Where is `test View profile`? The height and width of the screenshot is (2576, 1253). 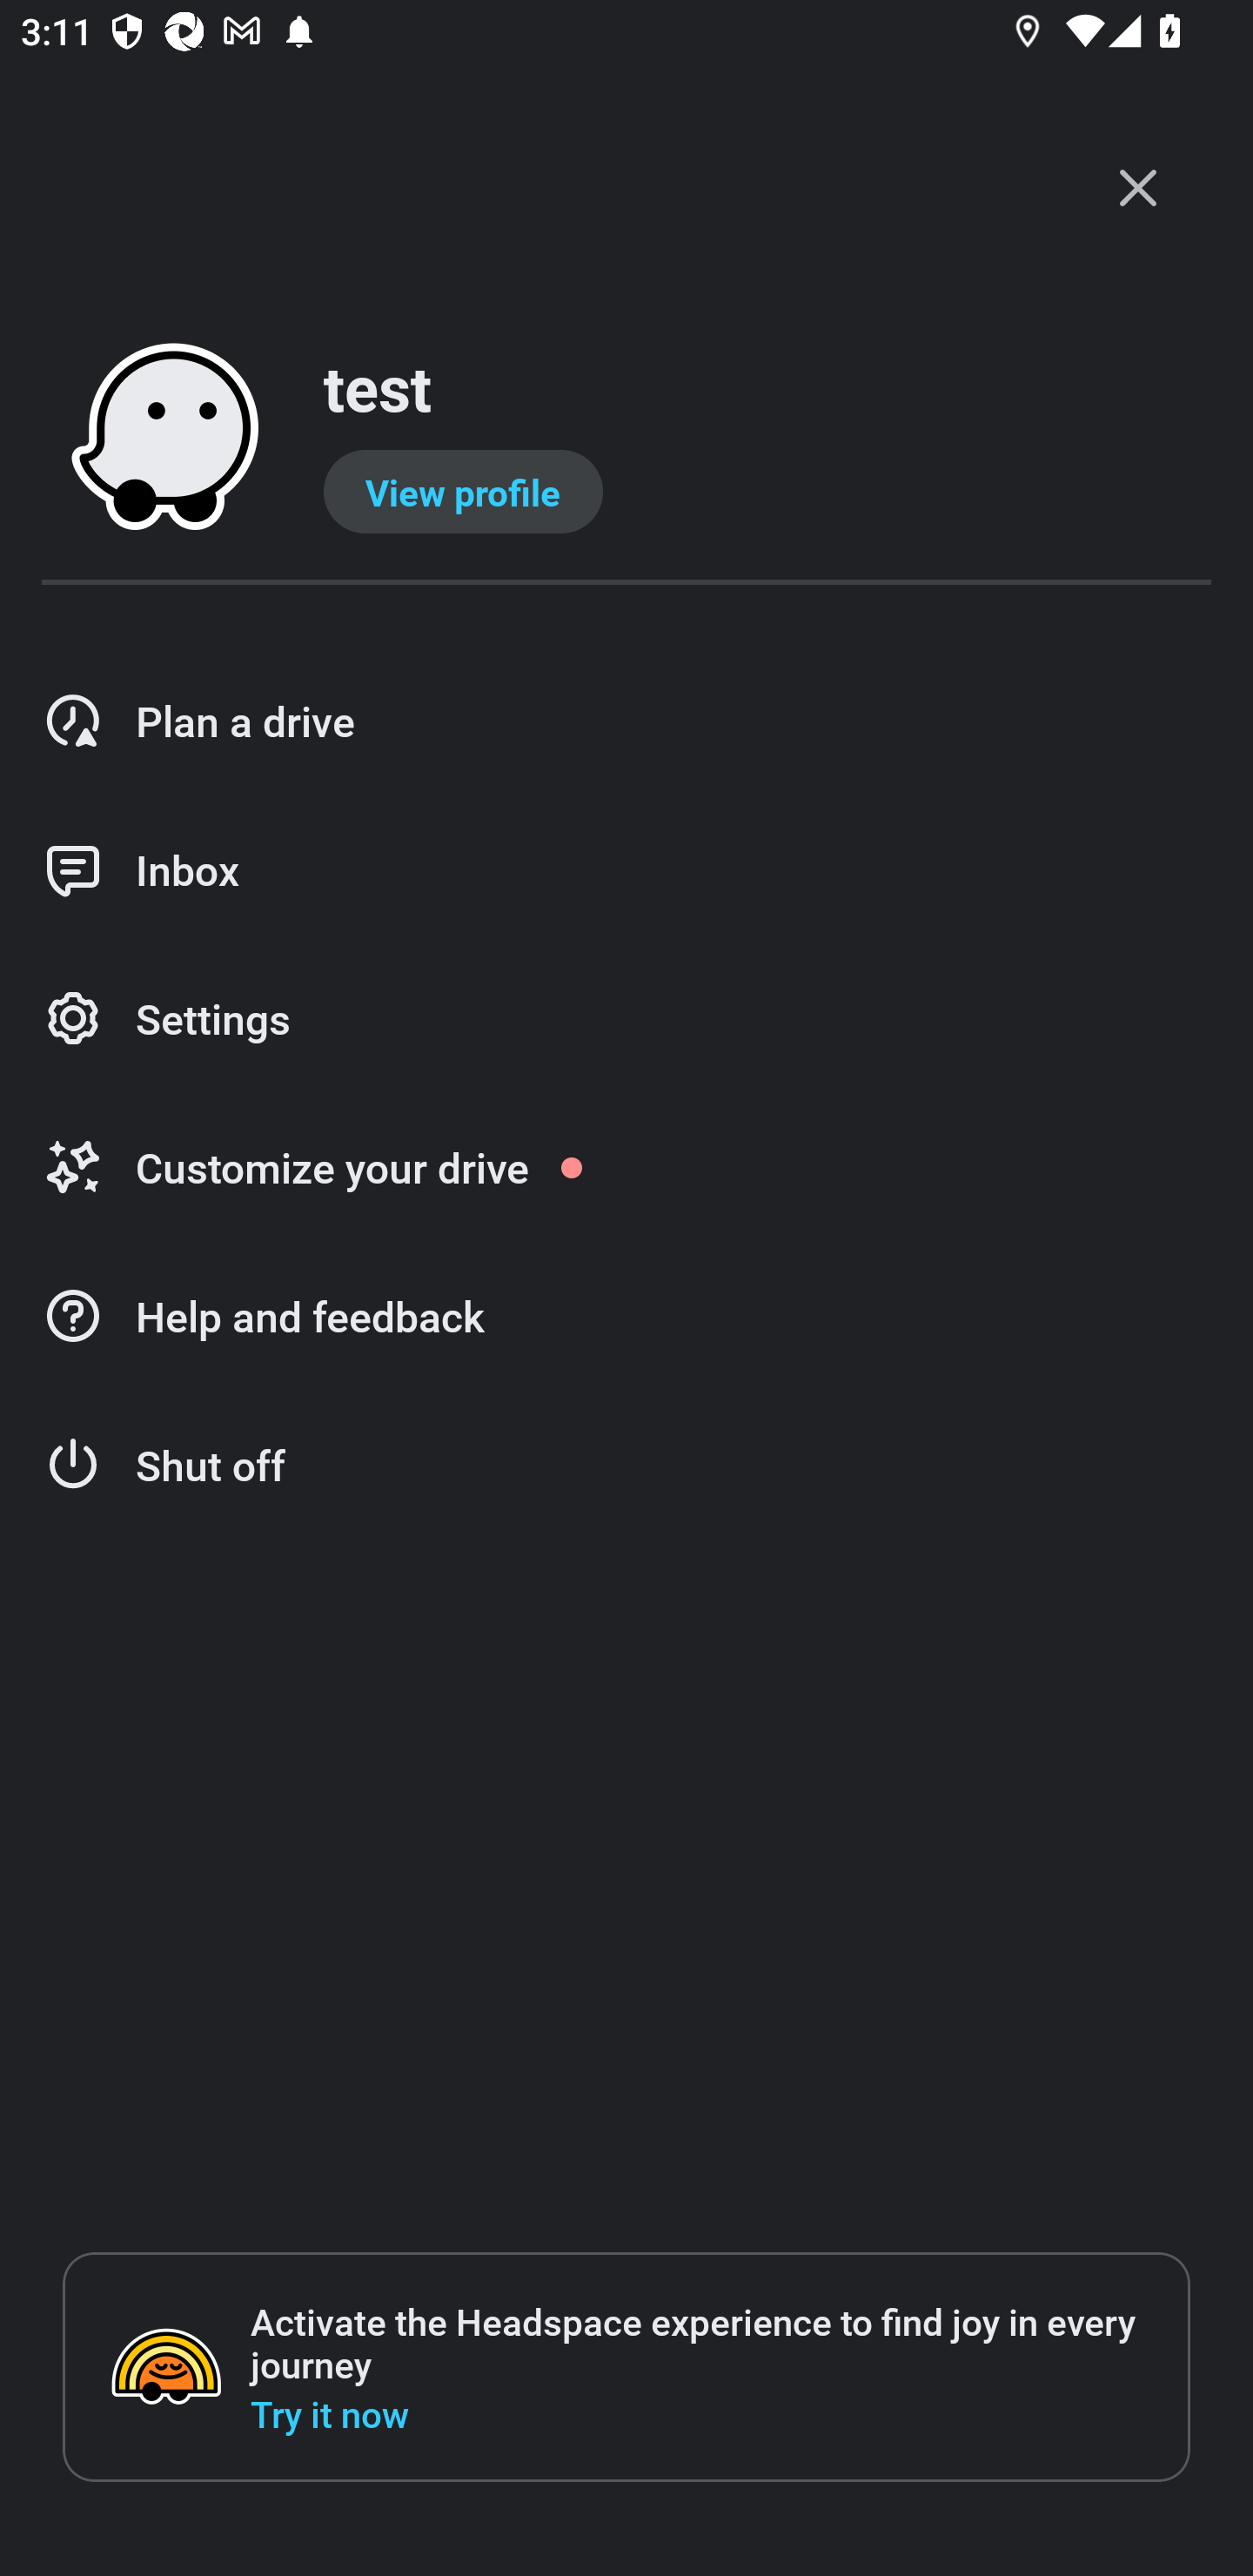 test View profile is located at coordinates (626, 439).